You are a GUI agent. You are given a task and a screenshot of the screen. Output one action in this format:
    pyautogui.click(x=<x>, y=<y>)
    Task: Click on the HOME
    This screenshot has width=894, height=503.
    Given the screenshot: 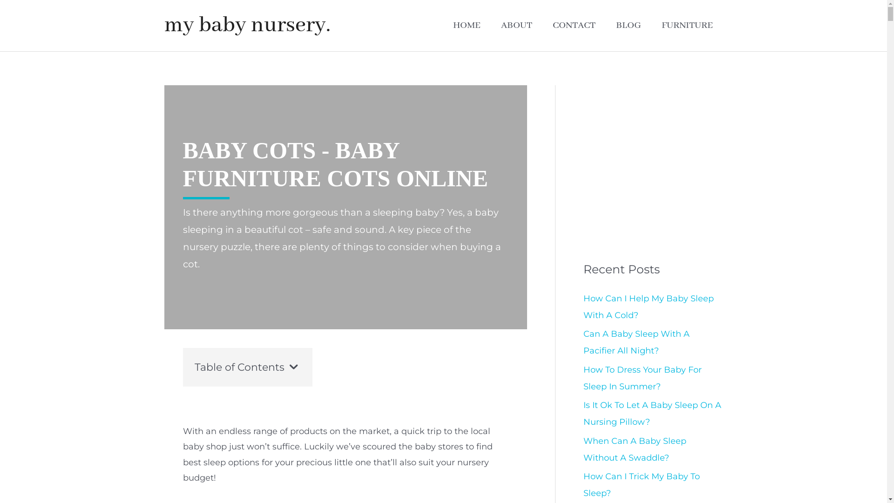 What is the action you would take?
    pyautogui.click(x=467, y=26)
    